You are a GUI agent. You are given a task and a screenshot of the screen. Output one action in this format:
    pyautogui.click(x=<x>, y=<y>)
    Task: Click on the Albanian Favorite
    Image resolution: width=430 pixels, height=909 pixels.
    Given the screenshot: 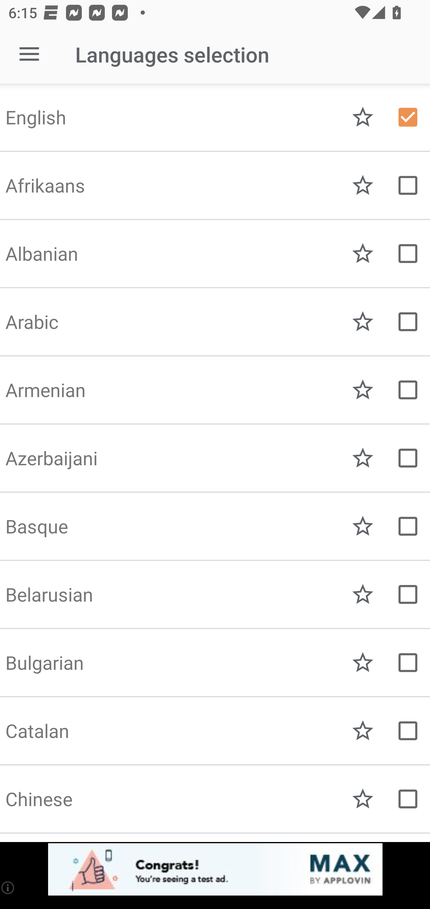 What is the action you would take?
    pyautogui.click(x=215, y=254)
    